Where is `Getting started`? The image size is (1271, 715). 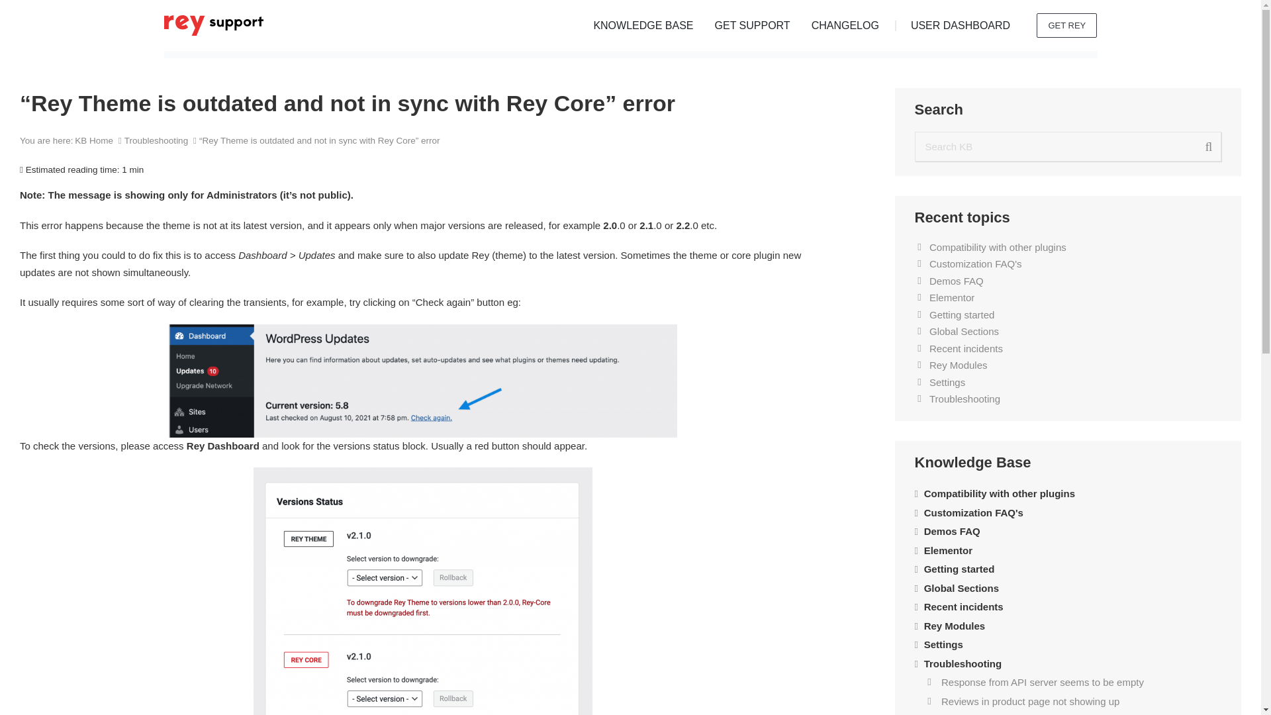 Getting started is located at coordinates (961, 315).